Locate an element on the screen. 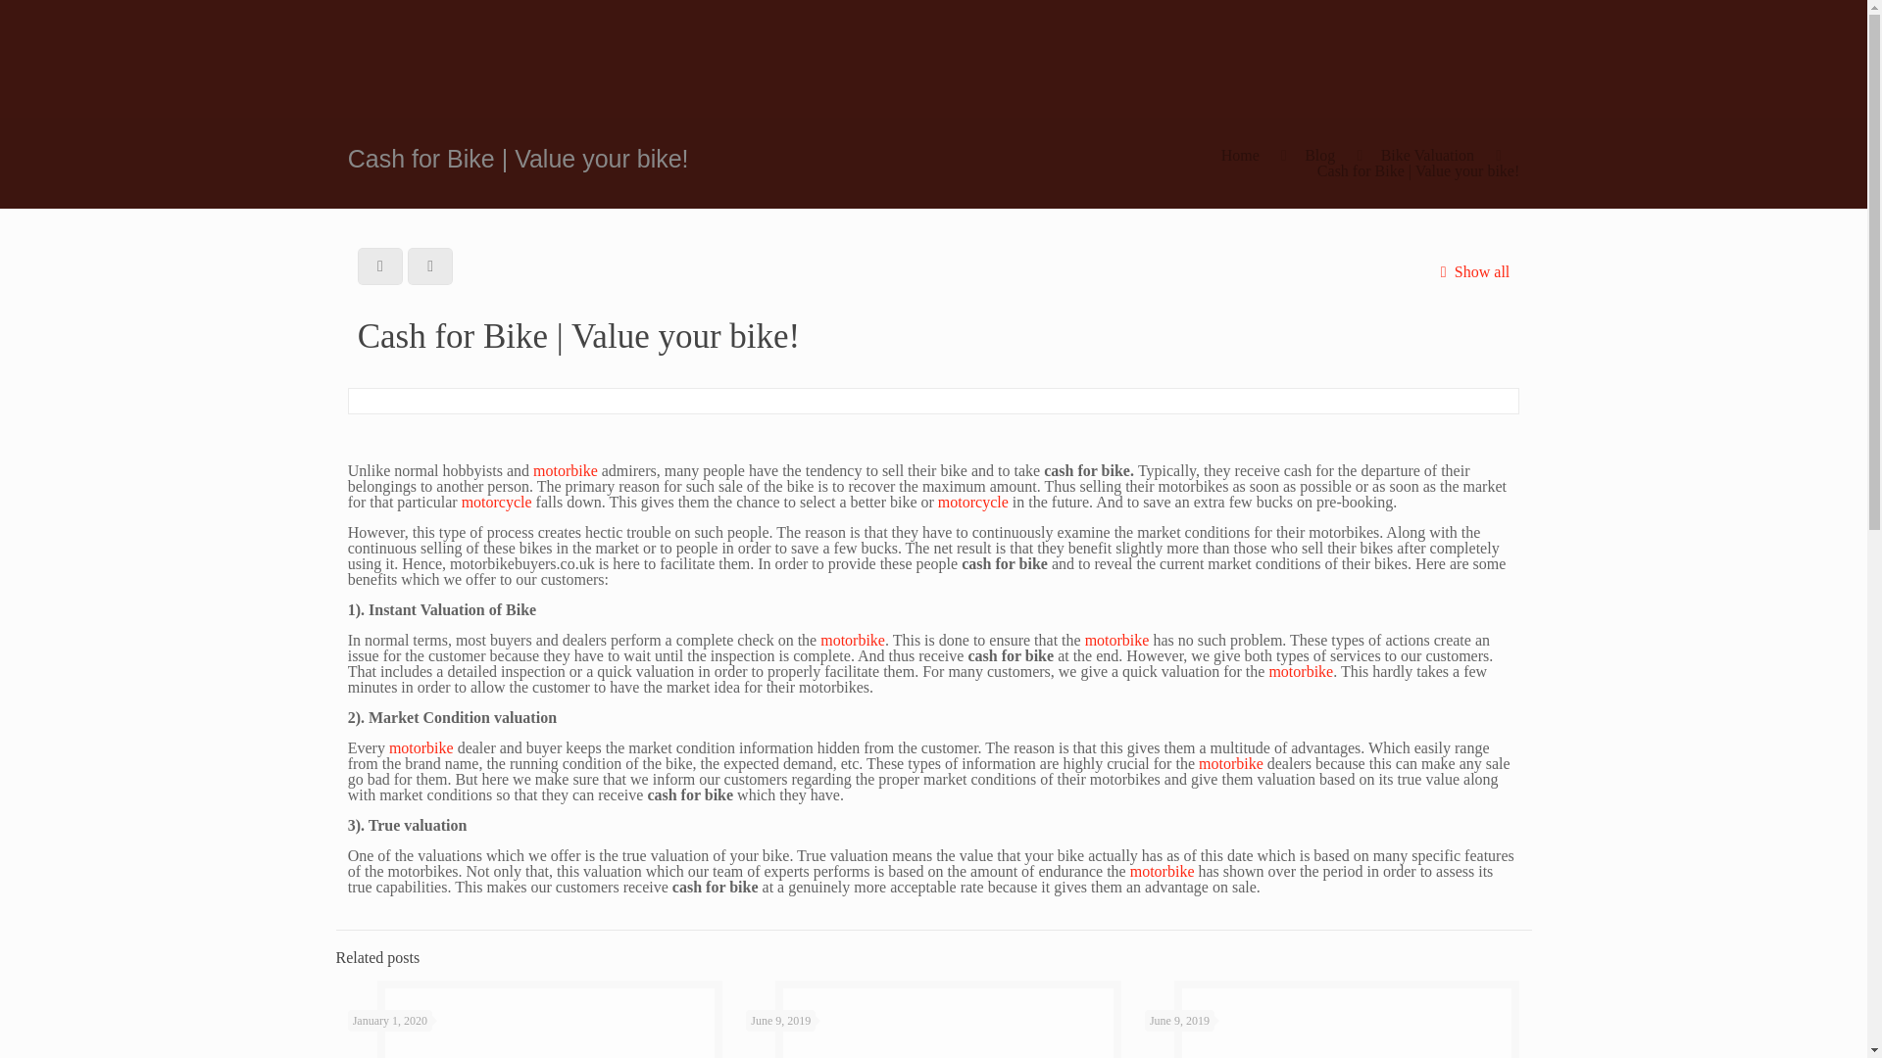 The height and width of the screenshot is (1058, 1882). motorbike is located at coordinates (1231, 764).